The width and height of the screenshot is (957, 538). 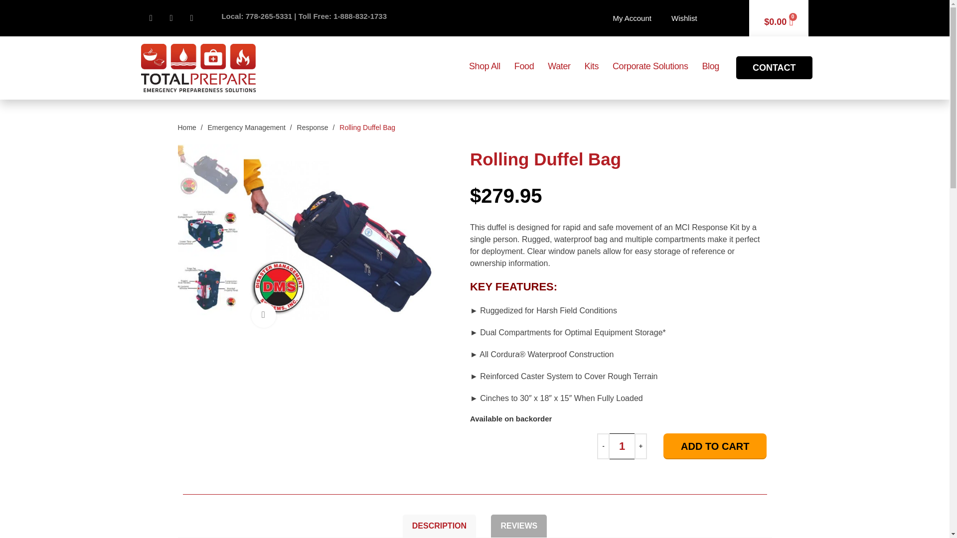 What do you see at coordinates (484, 66) in the screenshot?
I see `Shop All` at bounding box center [484, 66].